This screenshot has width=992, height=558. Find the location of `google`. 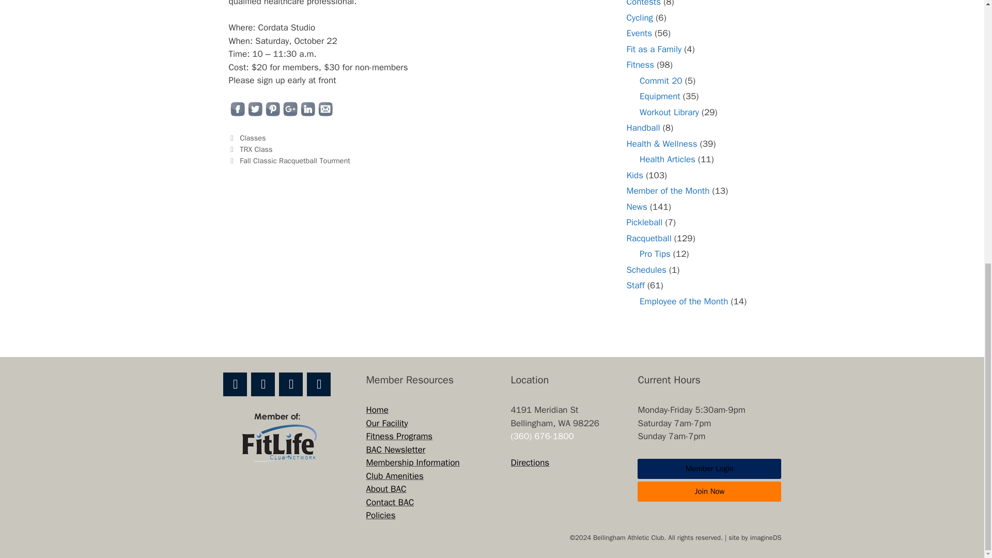

google is located at coordinates (289, 109).